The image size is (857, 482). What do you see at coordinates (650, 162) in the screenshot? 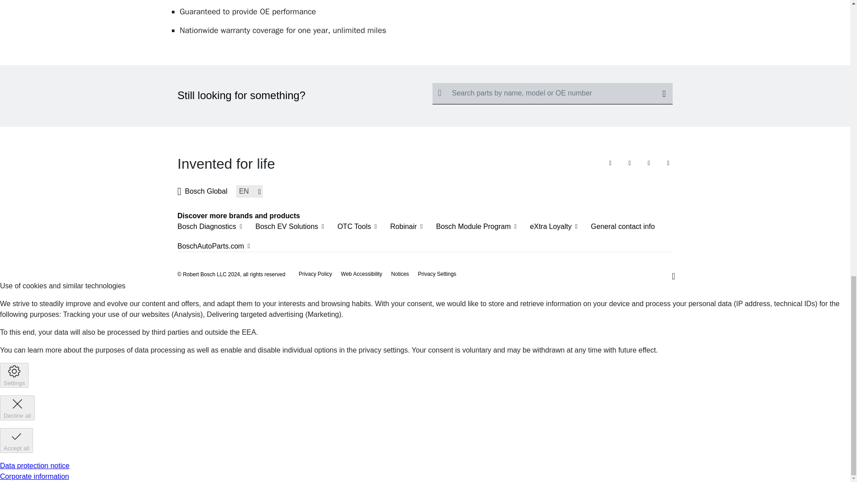
I see `Twitter` at bounding box center [650, 162].